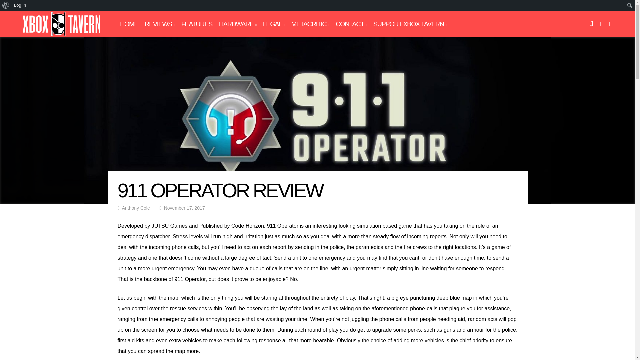 The image size is (640, 360). I want to click on HARDWARE, so click(237, 24).